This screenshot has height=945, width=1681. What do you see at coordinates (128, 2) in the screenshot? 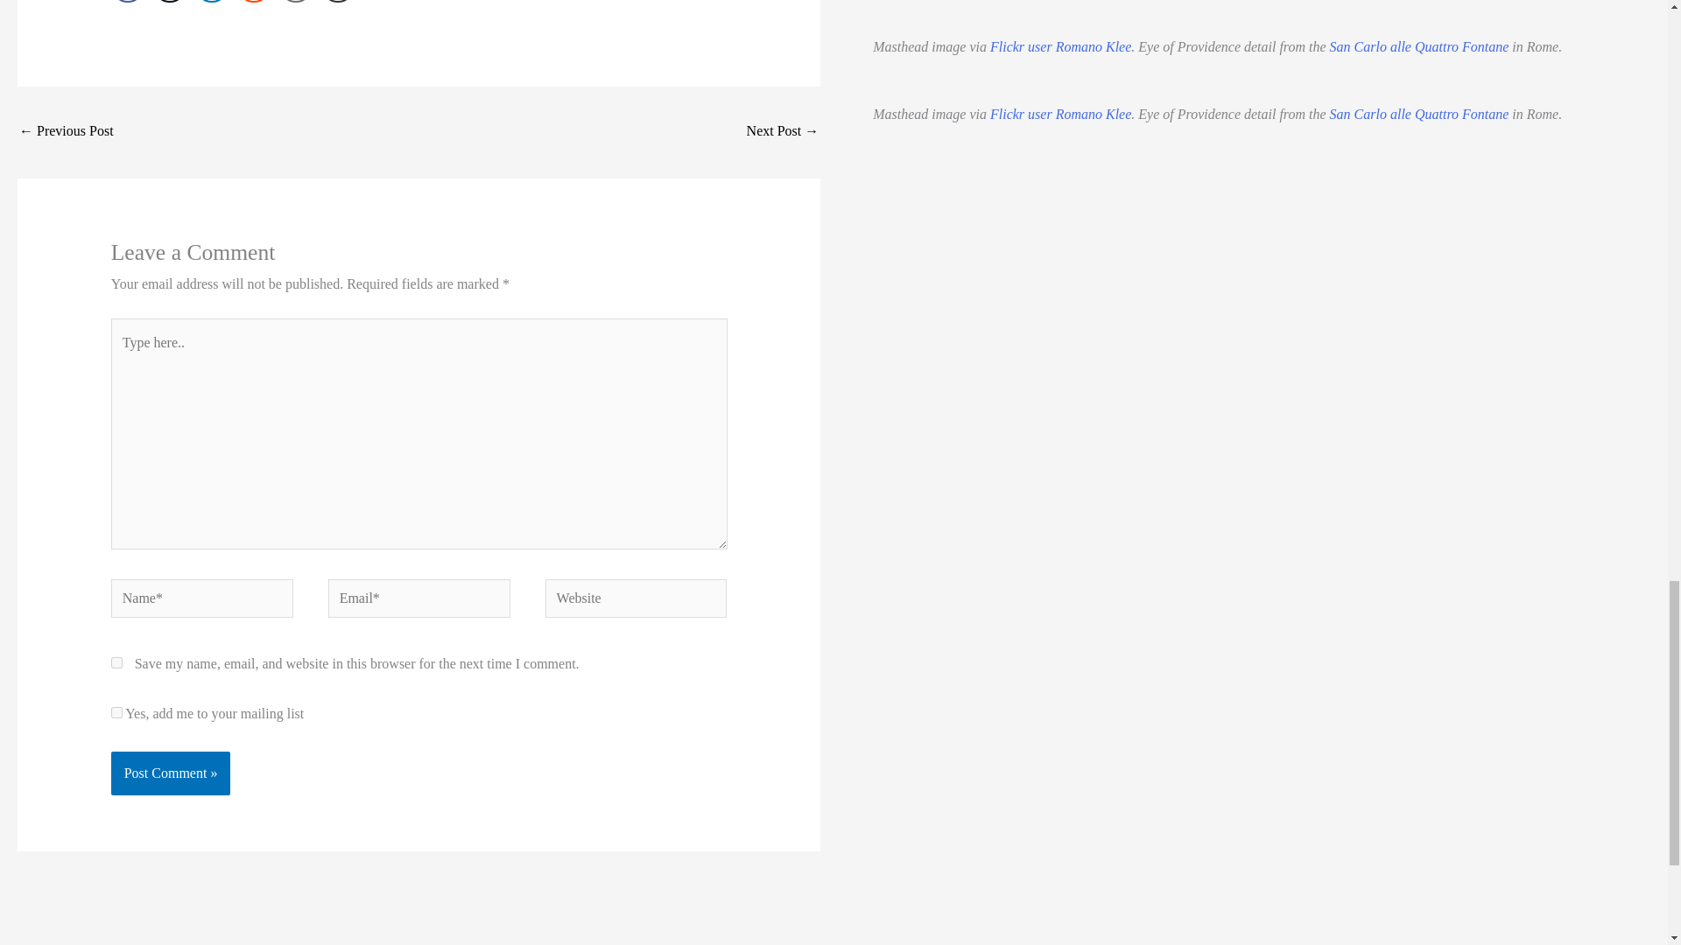
I see `0` at bounding box center [128, 2].